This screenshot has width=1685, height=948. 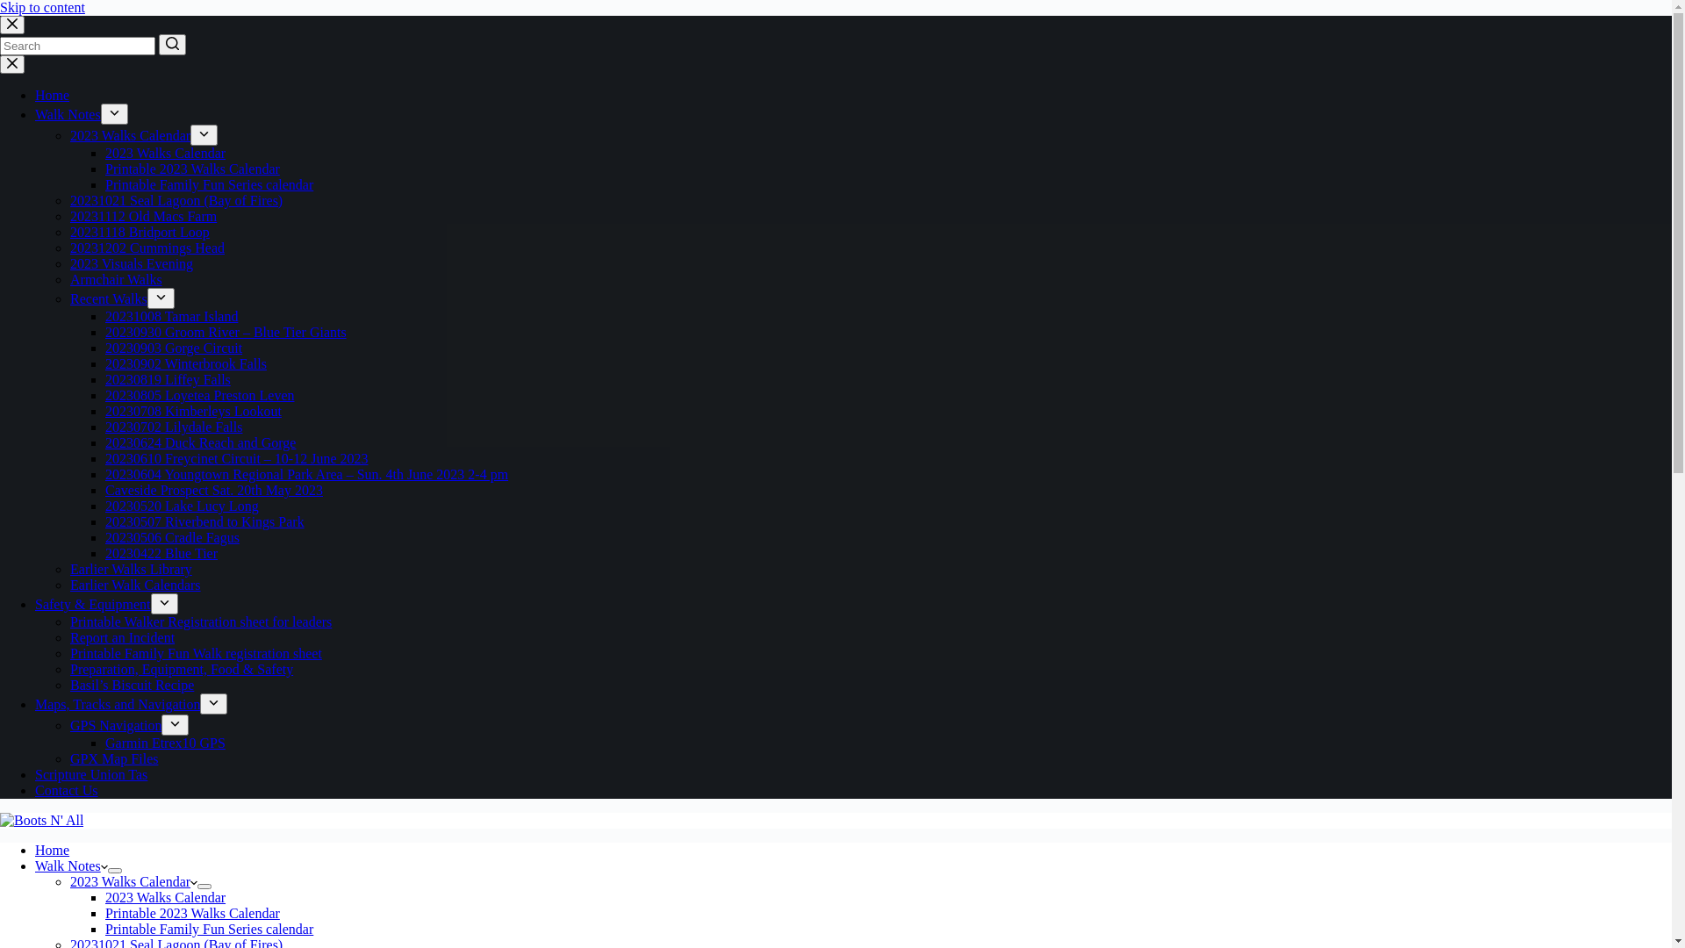 I want to click on 20230702 Lilydale Falls, so click(x=174, y=427).